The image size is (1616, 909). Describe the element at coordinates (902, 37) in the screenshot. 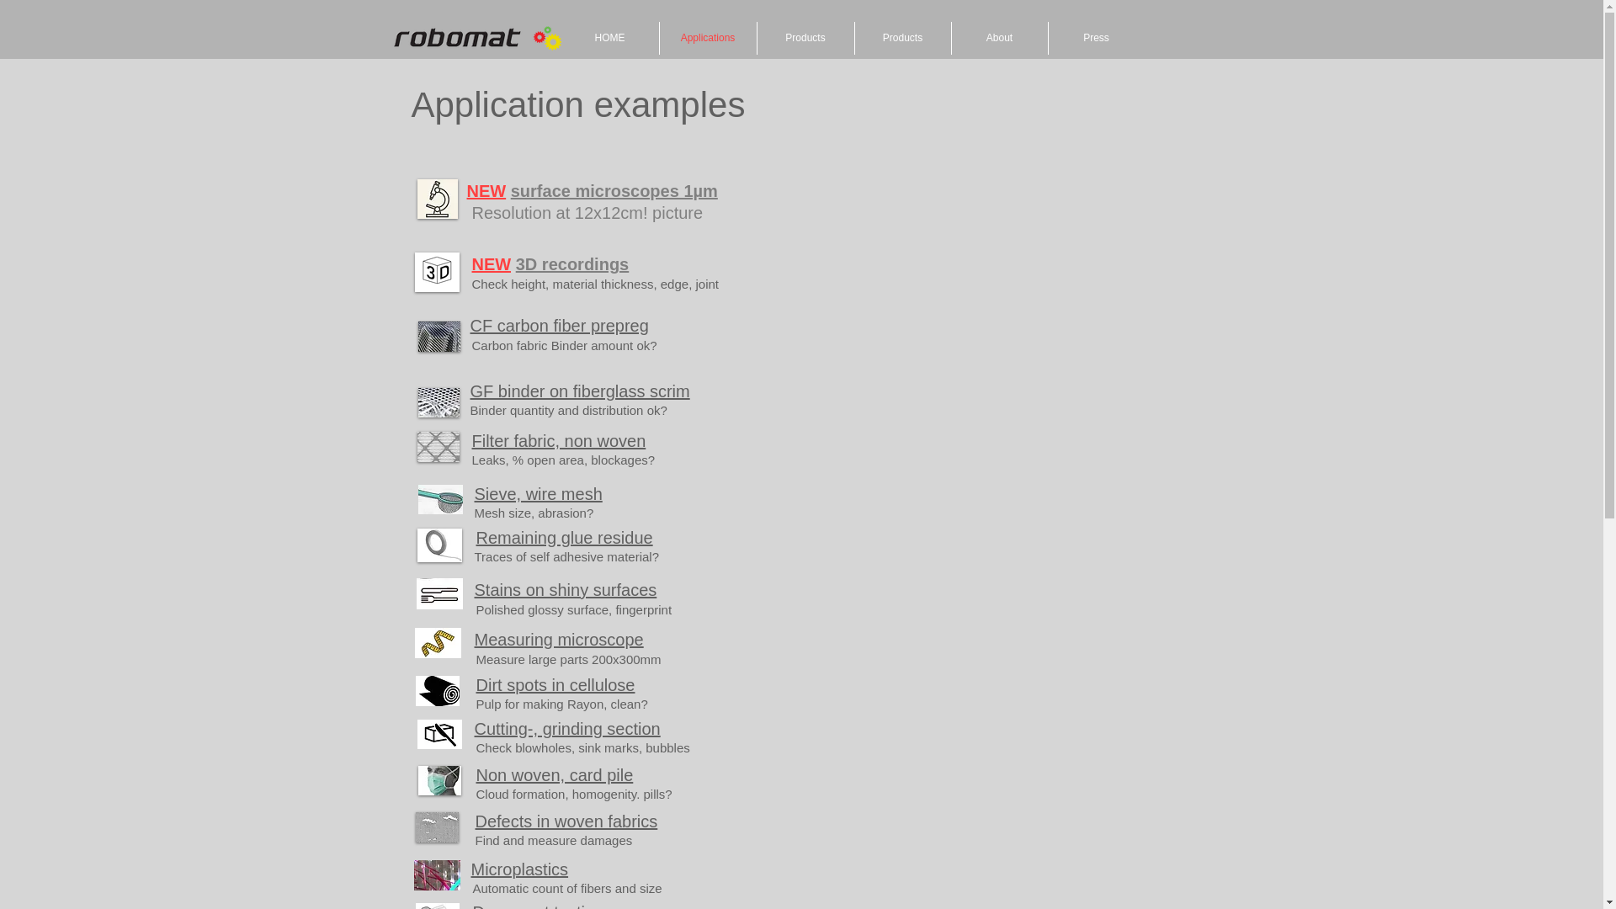

I see `Products` at that location.